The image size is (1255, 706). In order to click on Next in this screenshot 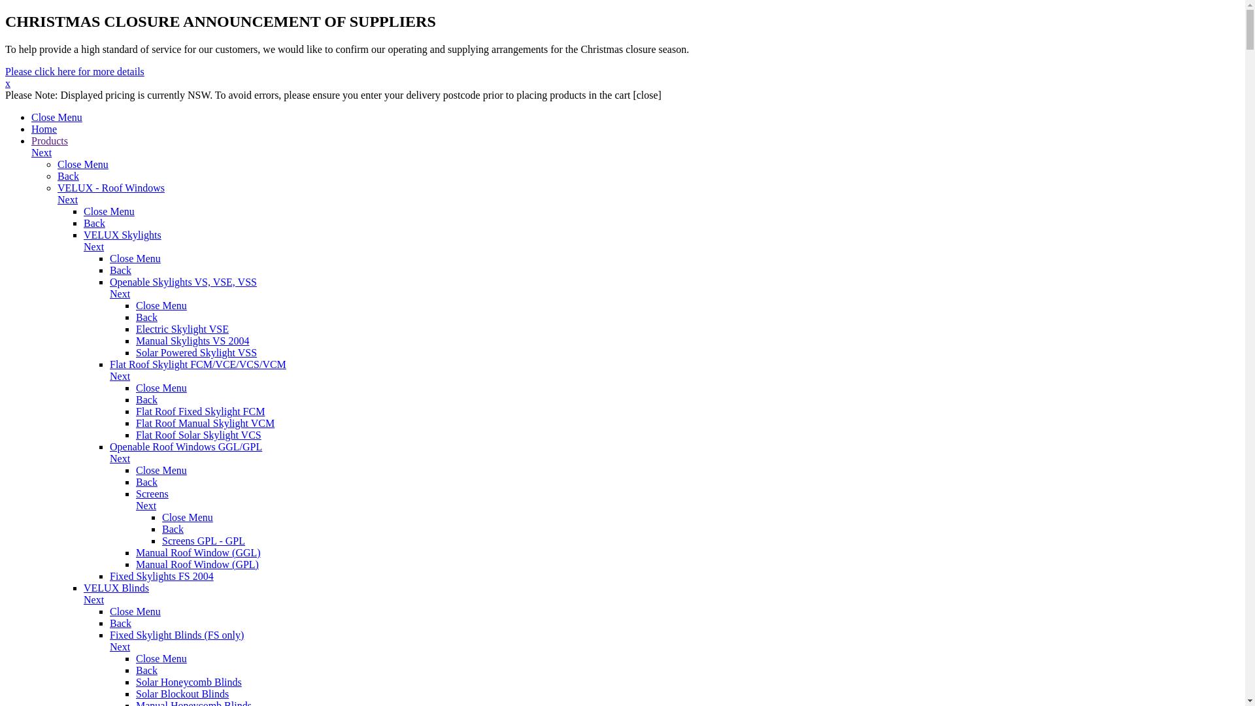, I will do `click(661, 606)`.